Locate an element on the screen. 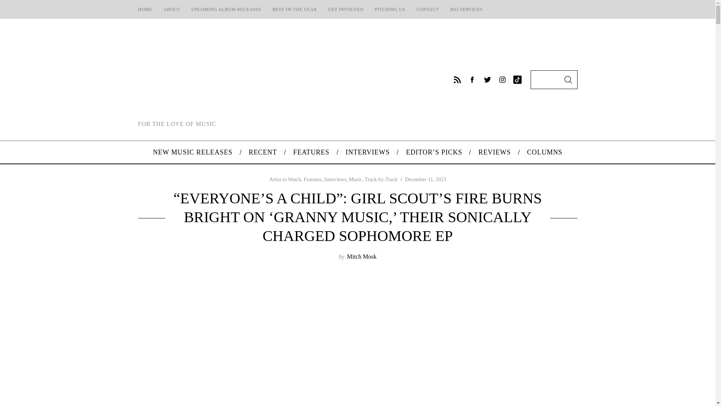  Music is located at coordinates (355, 179).